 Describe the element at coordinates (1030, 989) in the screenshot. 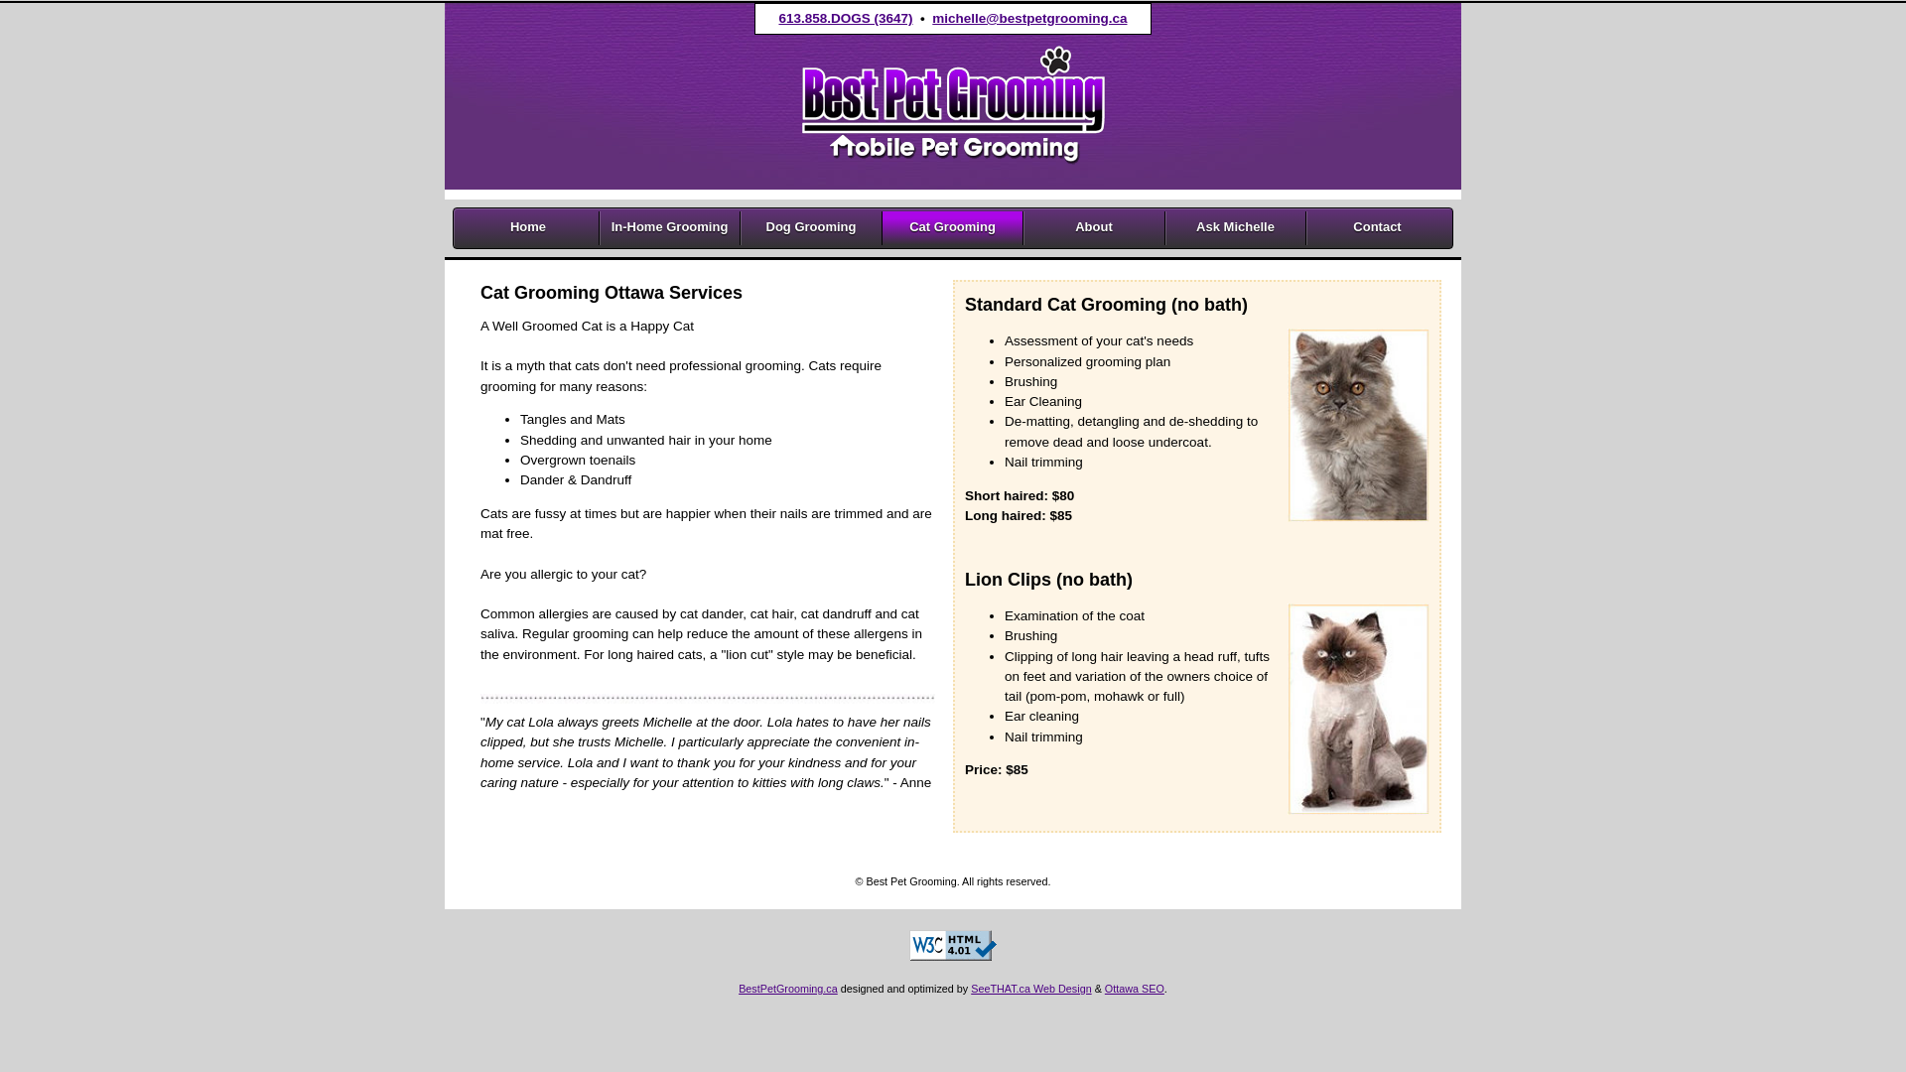

I see `SeeTHAT.ca Web Design` at that location.